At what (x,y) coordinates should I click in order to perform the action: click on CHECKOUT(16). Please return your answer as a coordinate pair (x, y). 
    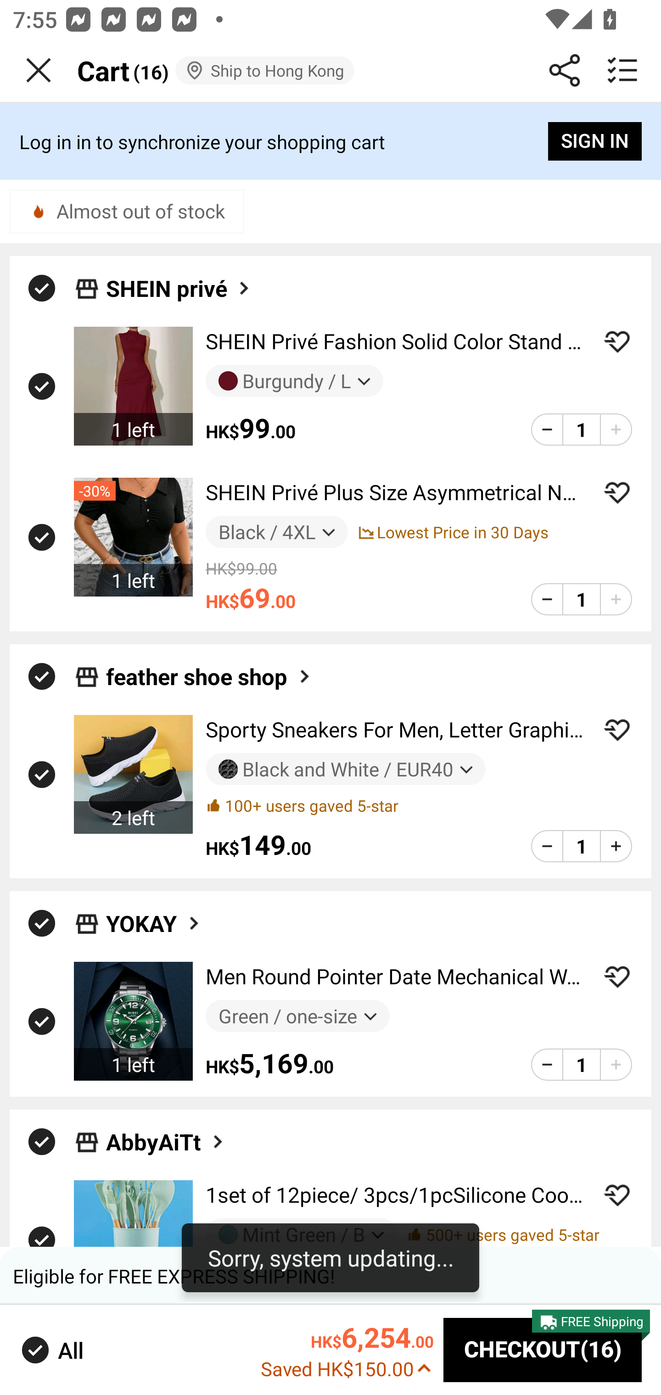
    Looking at the image, I should click on (543, 1350).